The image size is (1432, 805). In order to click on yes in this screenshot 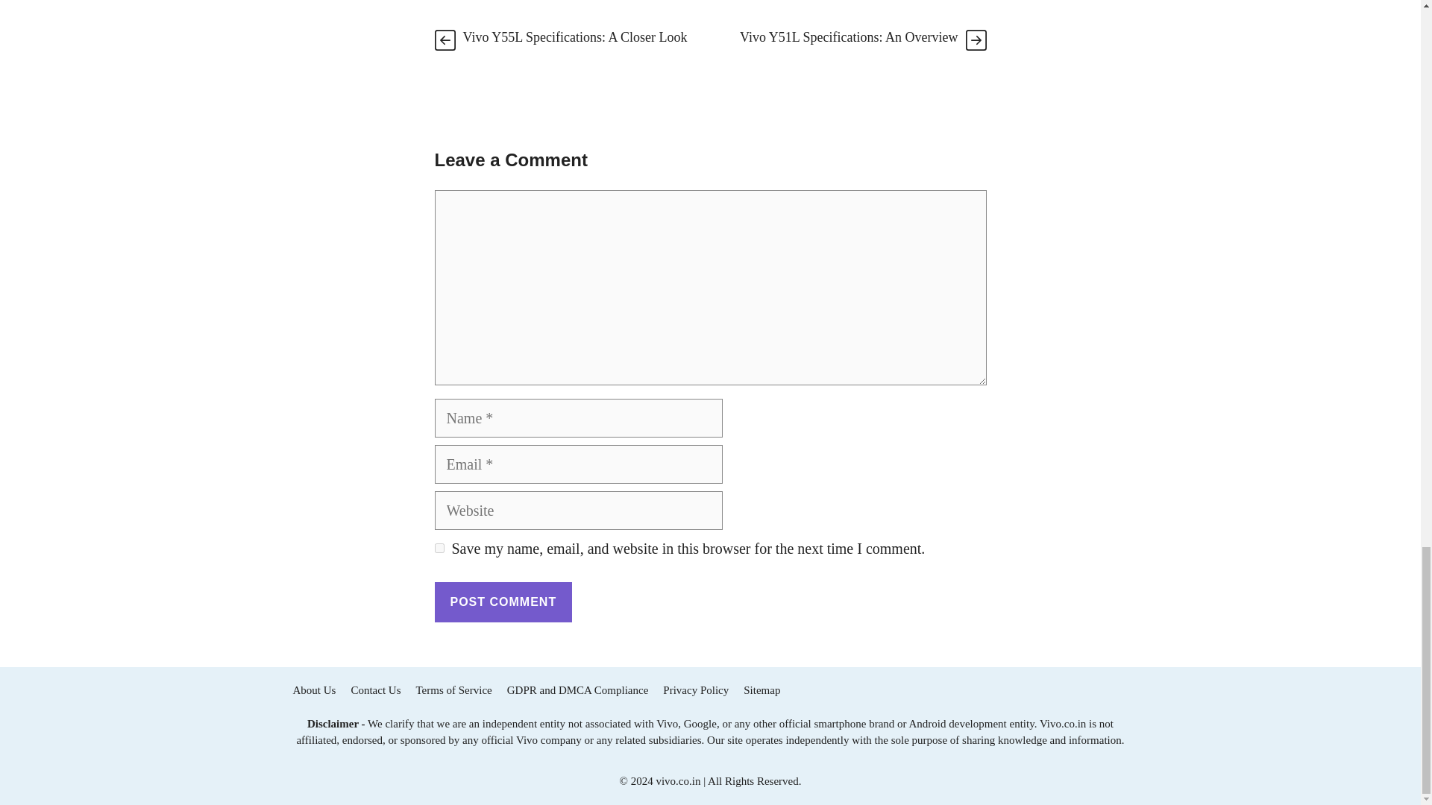, I will do `click(439, 548)`.